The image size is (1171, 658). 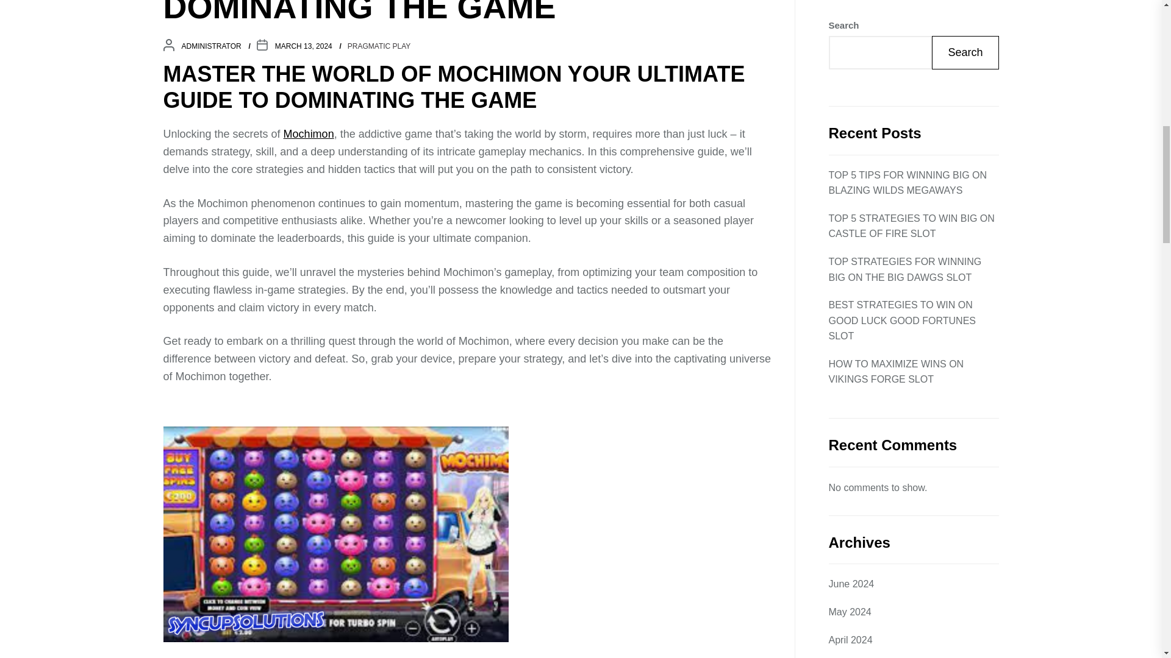 What do you see at coordinates (856, 284) in the screenshot?
I see `AISGAMING` at bounding box center [856, 284].